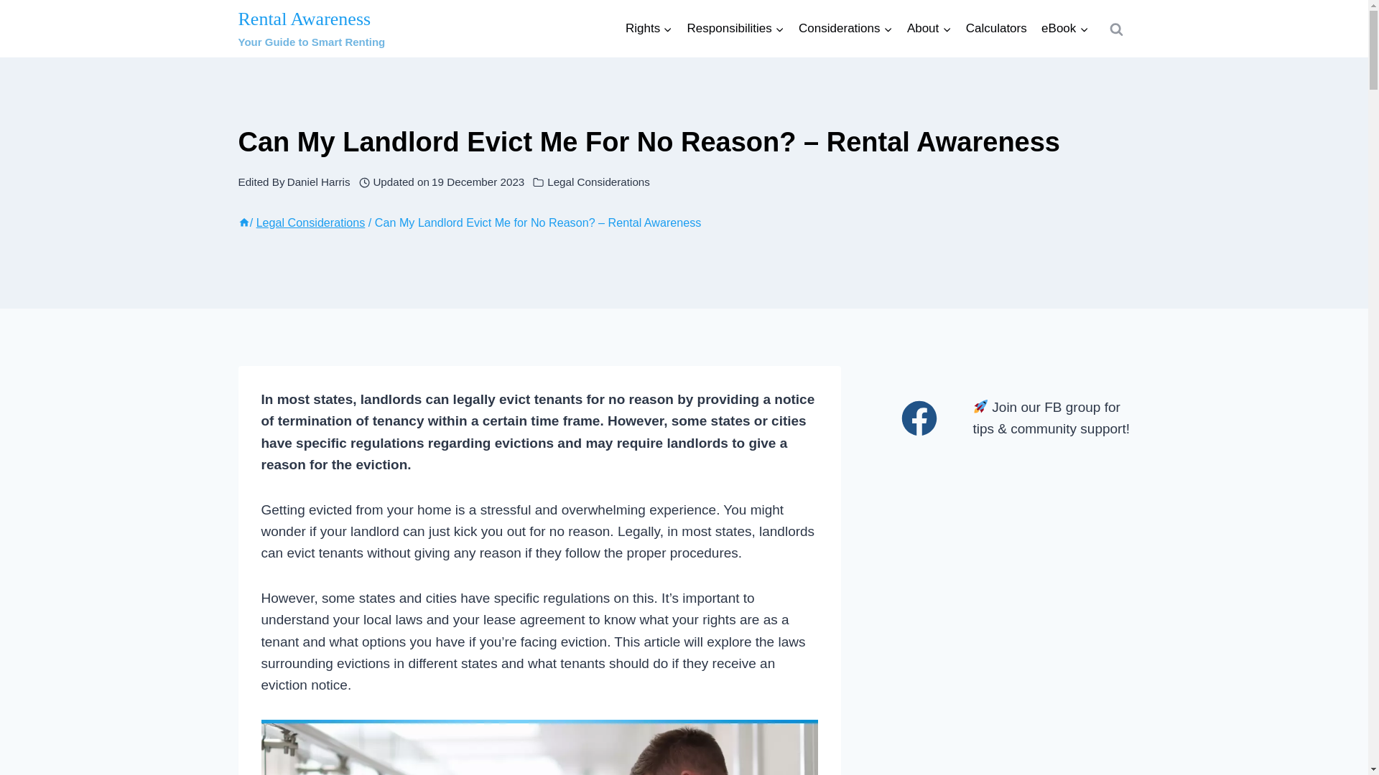  I want to click on Daniel Harris, so click(649, 29).